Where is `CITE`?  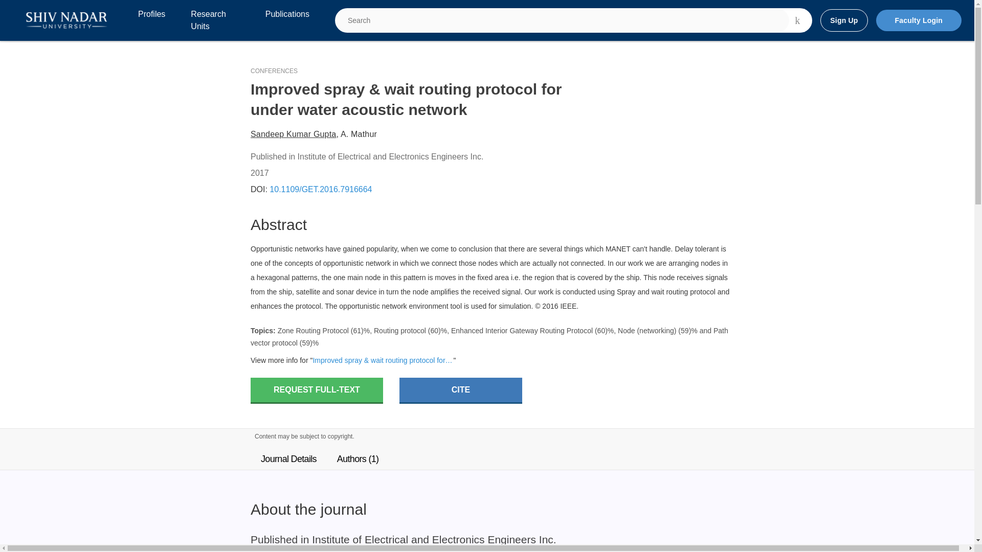
CITE is located at coordinates (461, 390).